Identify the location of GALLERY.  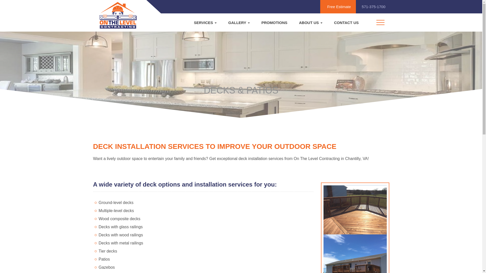
(239, 23).